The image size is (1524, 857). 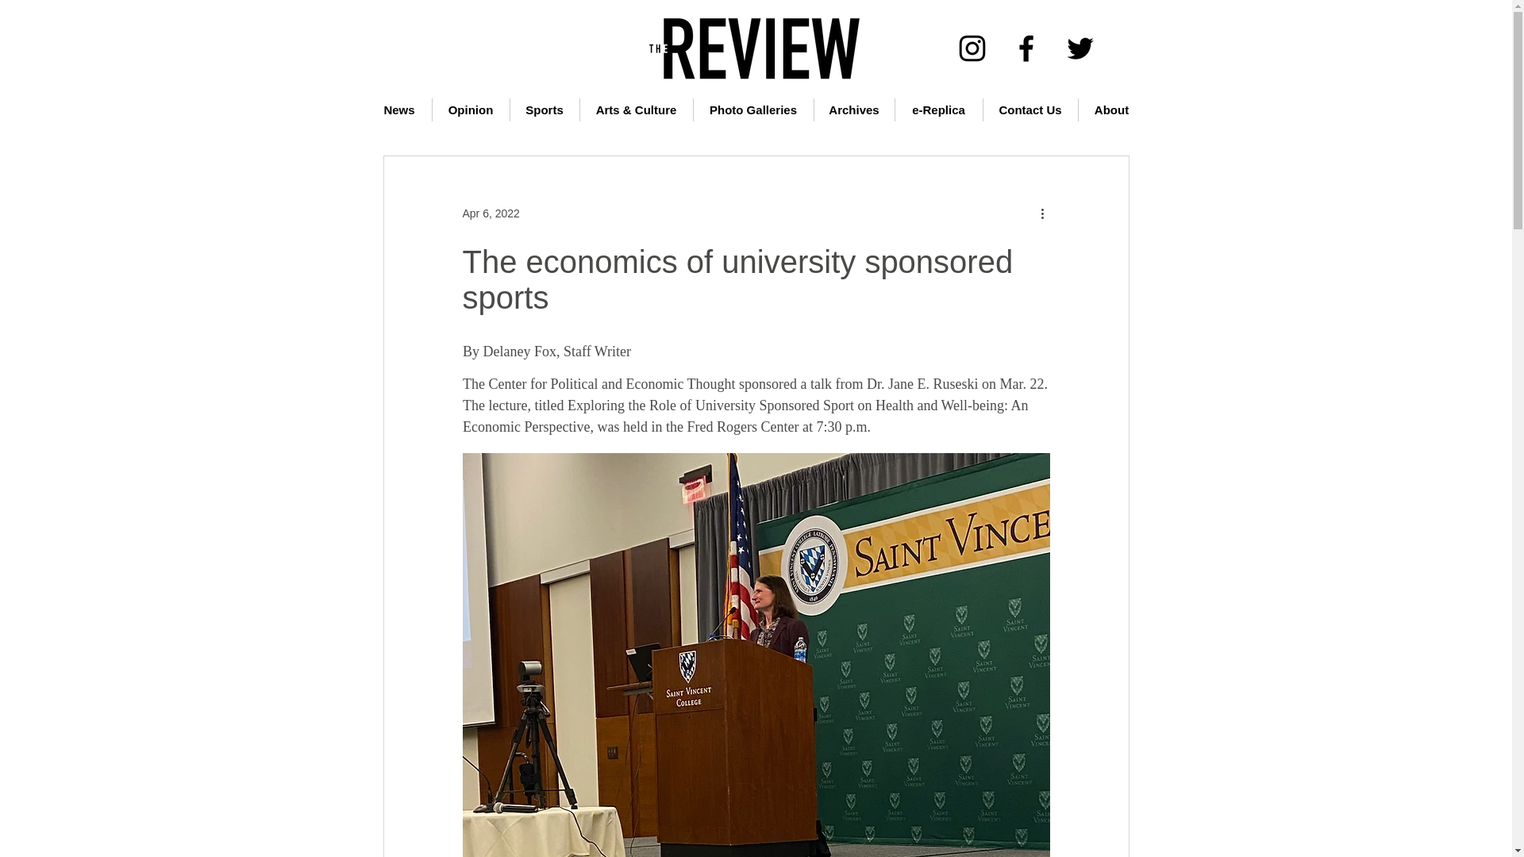 I want to click on About, so click(x=1110, y=110).